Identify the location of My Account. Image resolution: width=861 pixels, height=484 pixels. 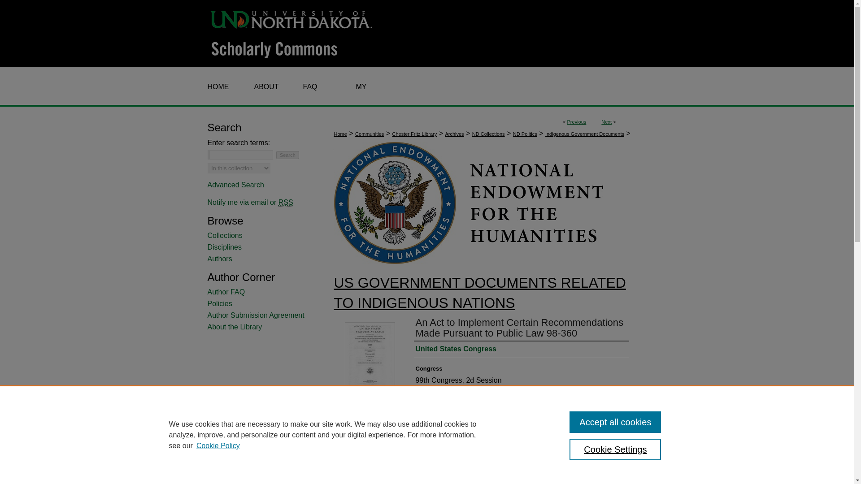
(361, 87).